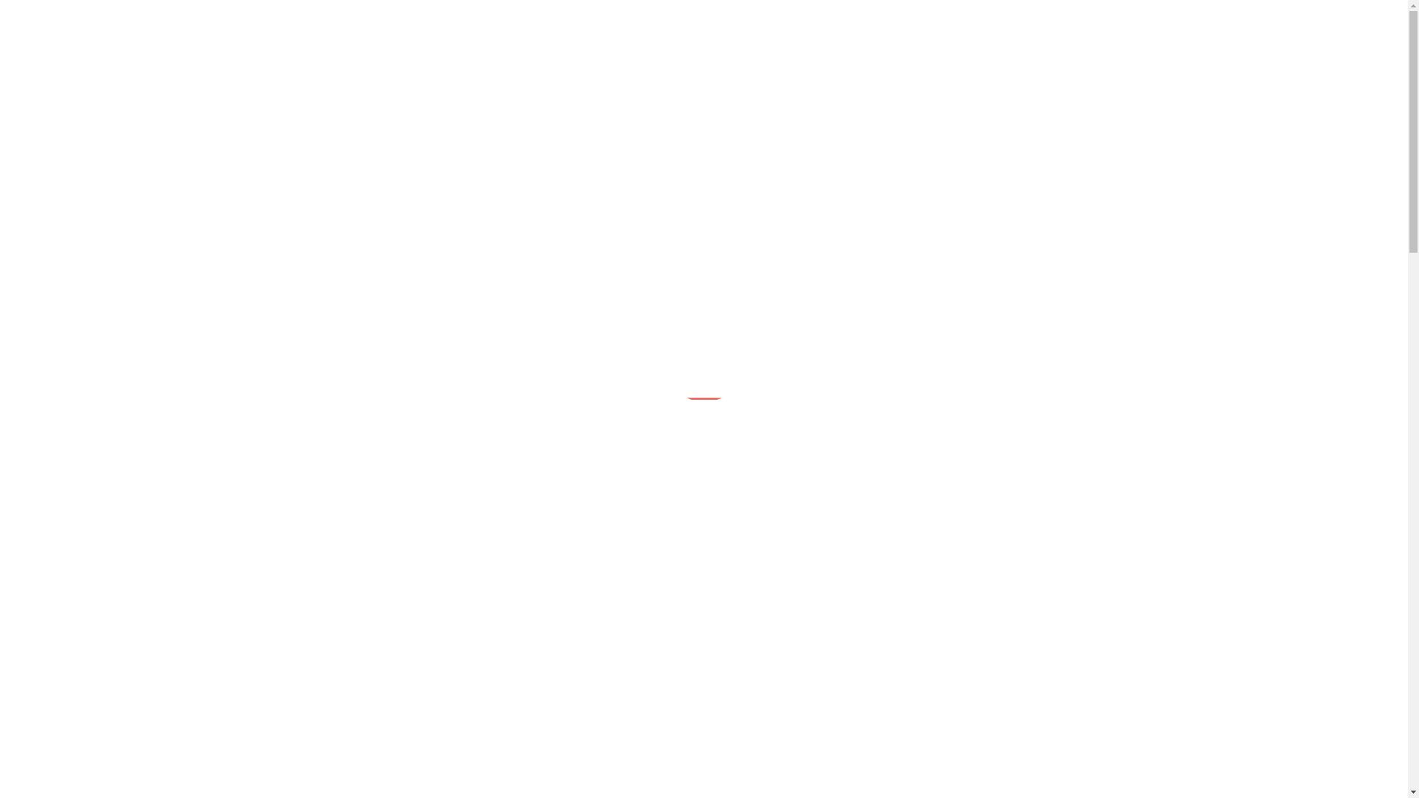  What do you see at coordinates (752, 21) in the screenshot?
I see `Gallery` at bounding box center [752, 21].